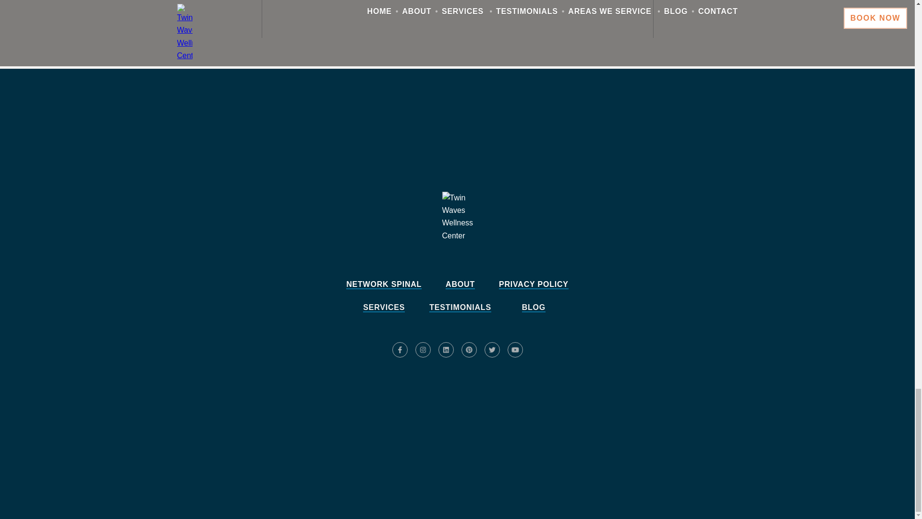 This screenshot has height=519, width=922. Describe the element at coordinates (384, 308) in the screenshot. I see `SERVICES` at that location.